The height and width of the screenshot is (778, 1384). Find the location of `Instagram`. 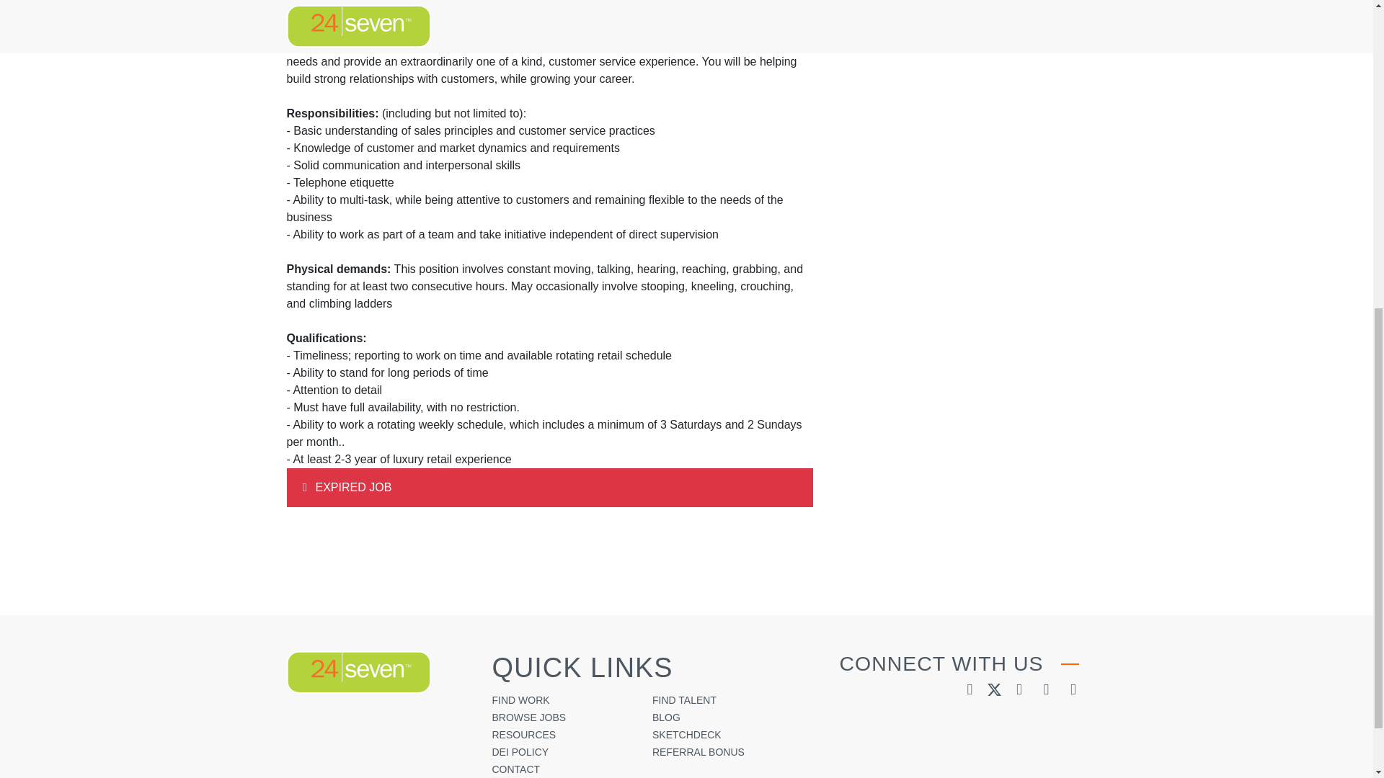

Instagram is located at coordinates (1073, 689).